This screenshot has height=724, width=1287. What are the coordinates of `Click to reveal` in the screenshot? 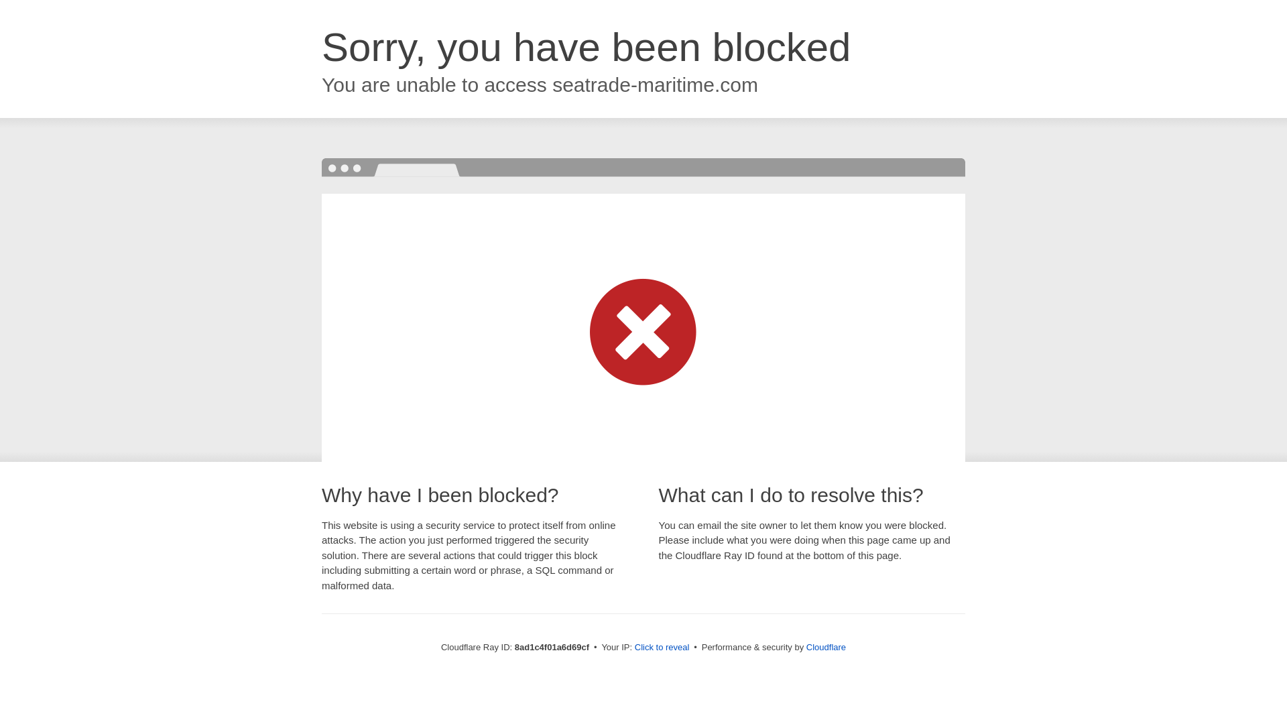 It's located at (662, 648).